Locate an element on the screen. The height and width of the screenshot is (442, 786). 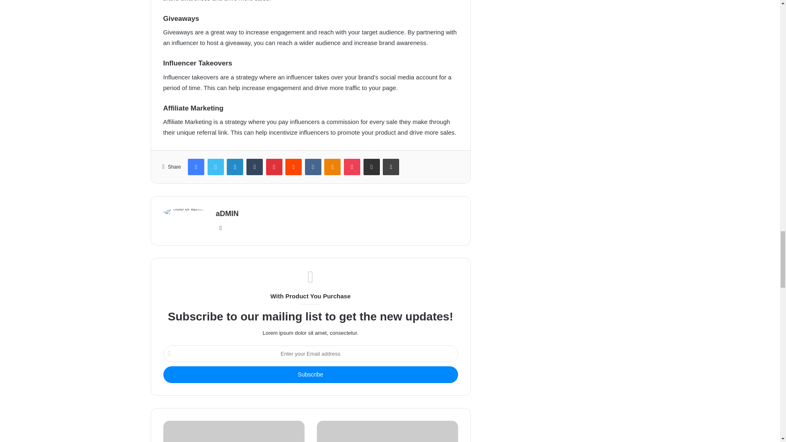
Print is located at coordinates (391, 167).